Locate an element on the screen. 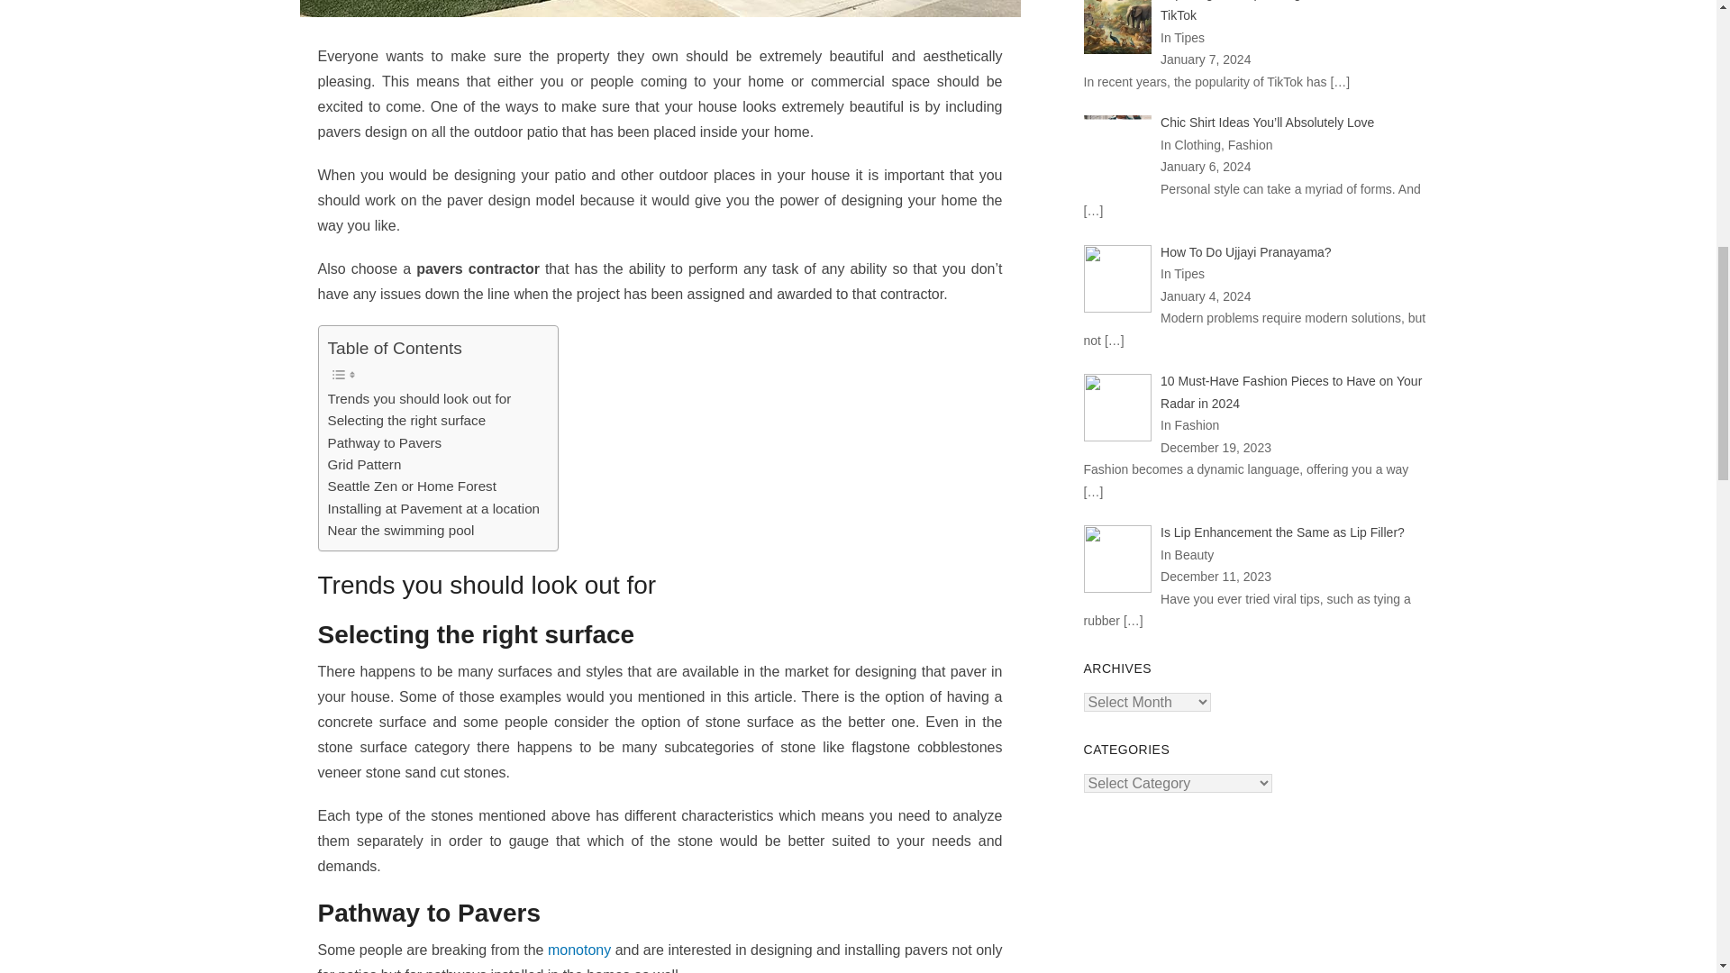 This screenshot has height=973, width=1730. Trends you should look out for is located at coordinates (420, 398).